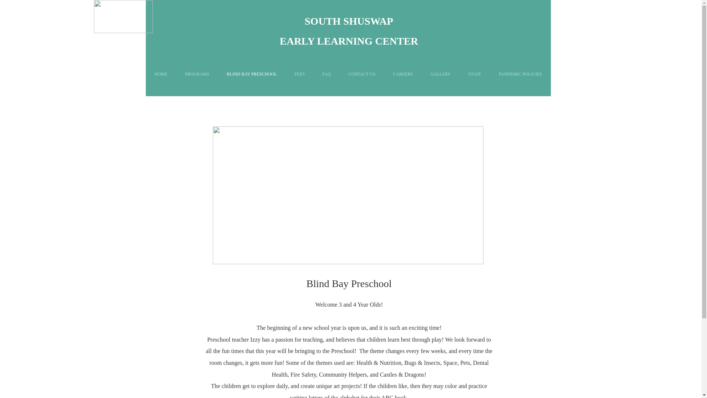 The height and width of the screenshot is (398, 707). I want to click on HOME, so click(161, 74).